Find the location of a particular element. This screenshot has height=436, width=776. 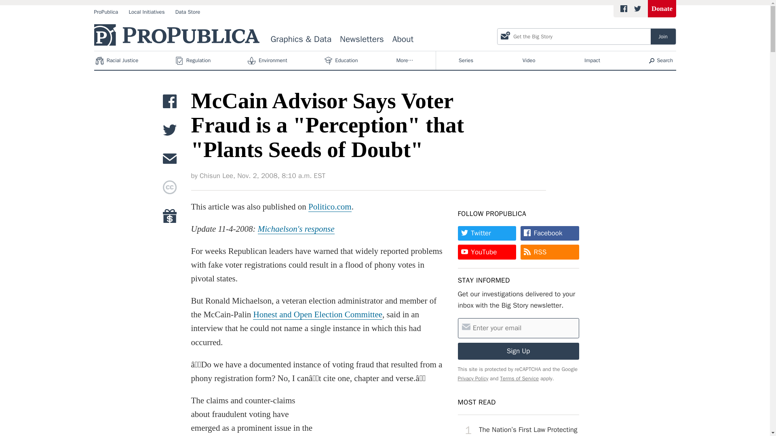

Regulation is located at coordinates (194, 61).